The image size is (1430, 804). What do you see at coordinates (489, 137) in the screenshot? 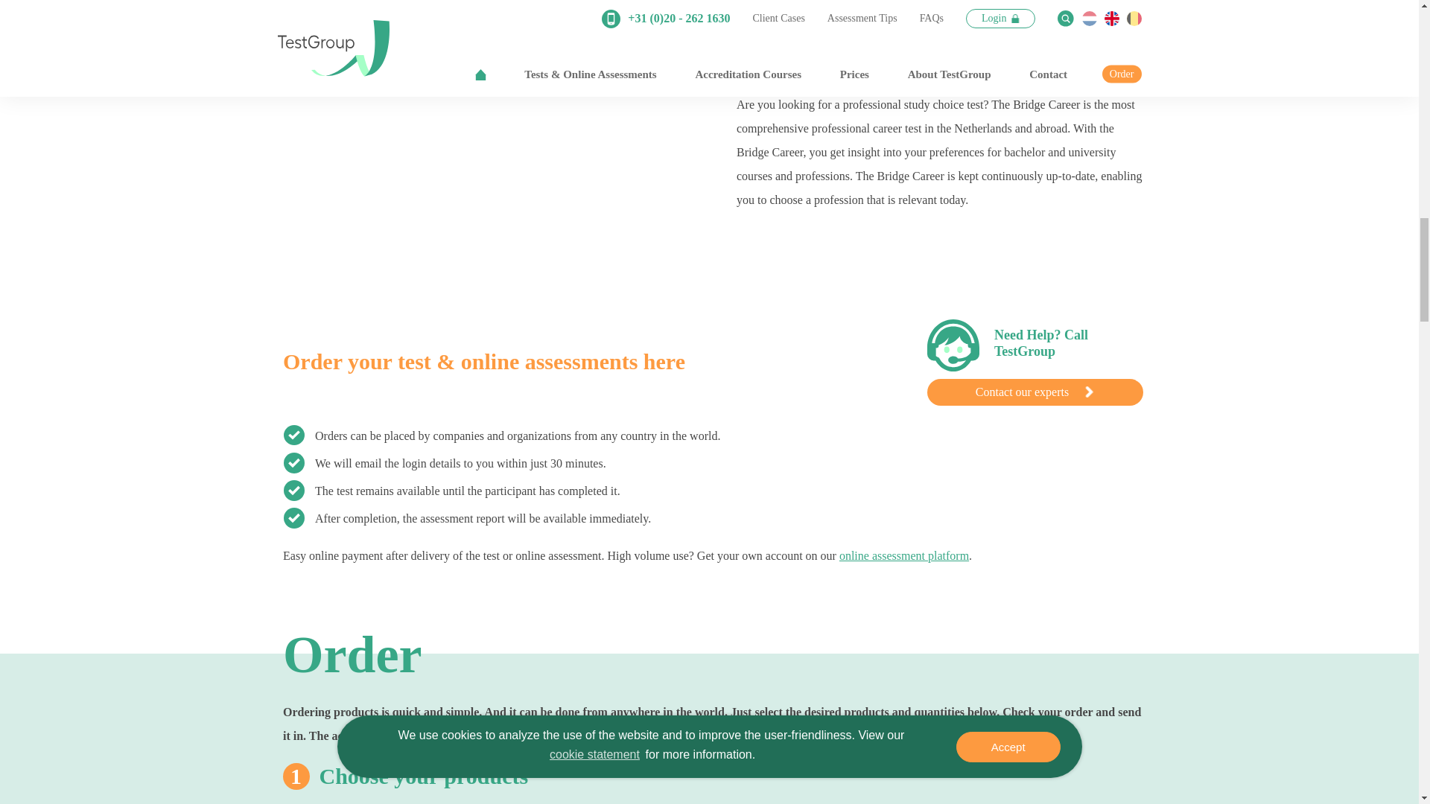
I see `YouTube video player` at bounding box center [489, 137].